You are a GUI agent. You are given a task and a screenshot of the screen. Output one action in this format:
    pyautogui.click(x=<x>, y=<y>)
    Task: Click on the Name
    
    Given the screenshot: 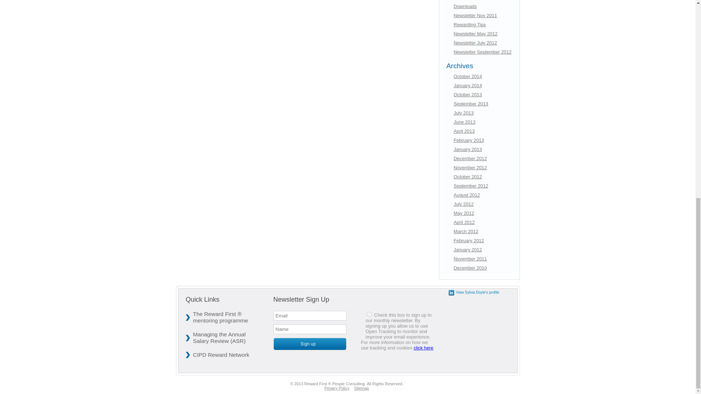 What is the action you would take?
    pyautogui.click(x=310, y=329)
    